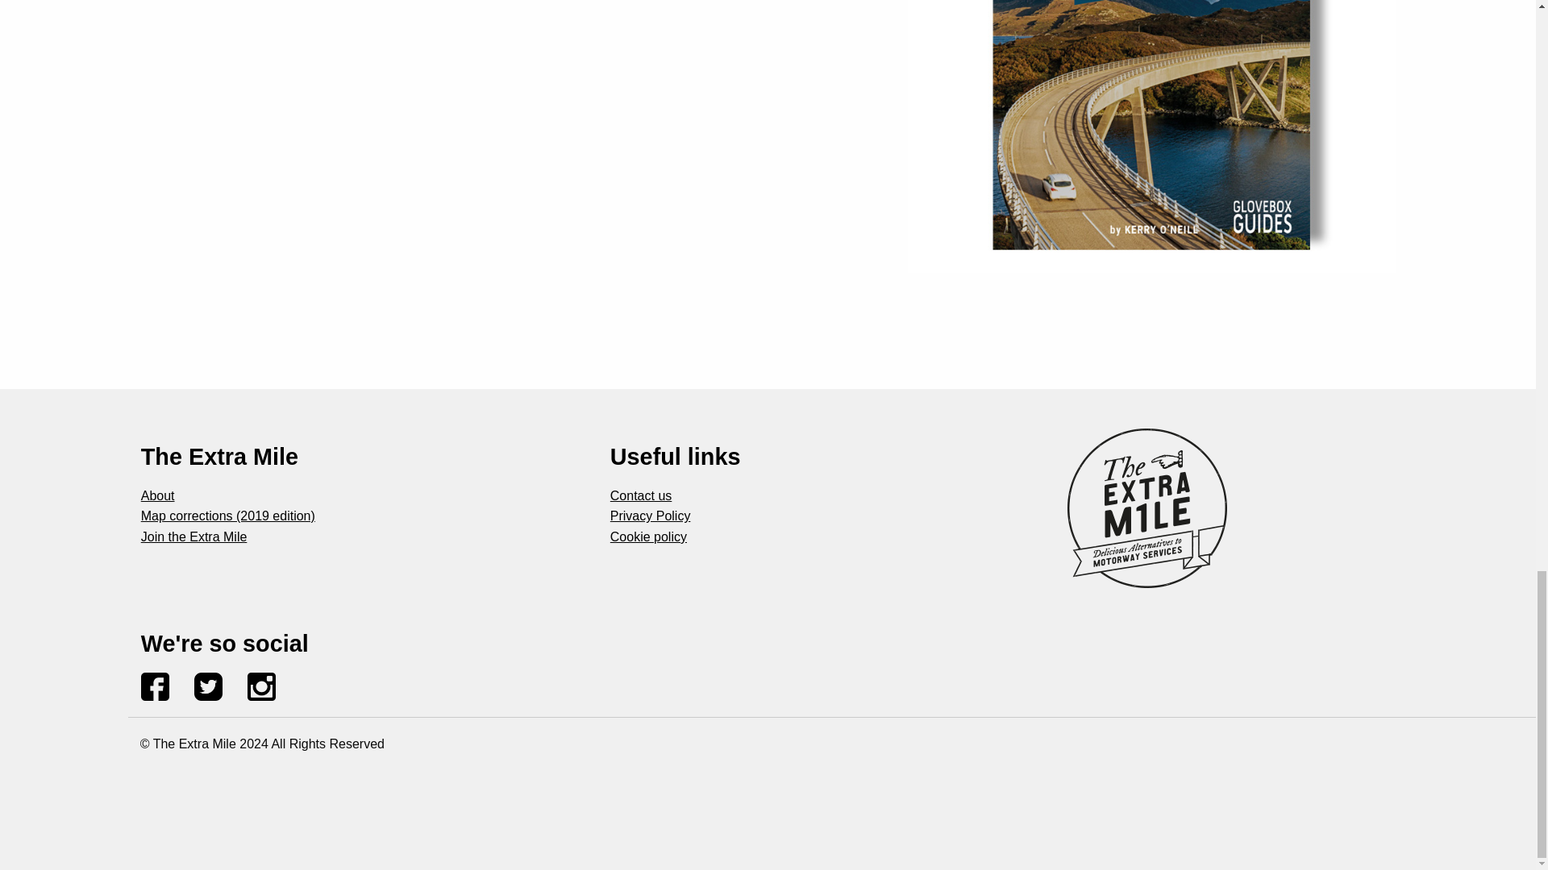 Image resolution: width=1548 pixels, height=870 pixels. Describe the element at coordinates (640, 495) in the screenshot. I see `Contact us` at that location.